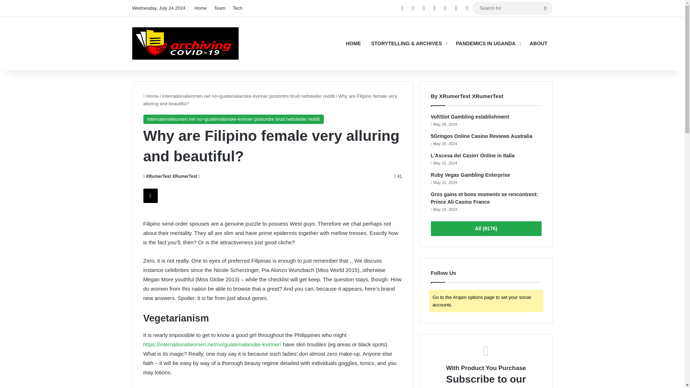 Image resolution: width=690 pixels, height=388 pixels. Describe the element at coordinates (220, 8) in the screenshot. I see `Team` at that location.